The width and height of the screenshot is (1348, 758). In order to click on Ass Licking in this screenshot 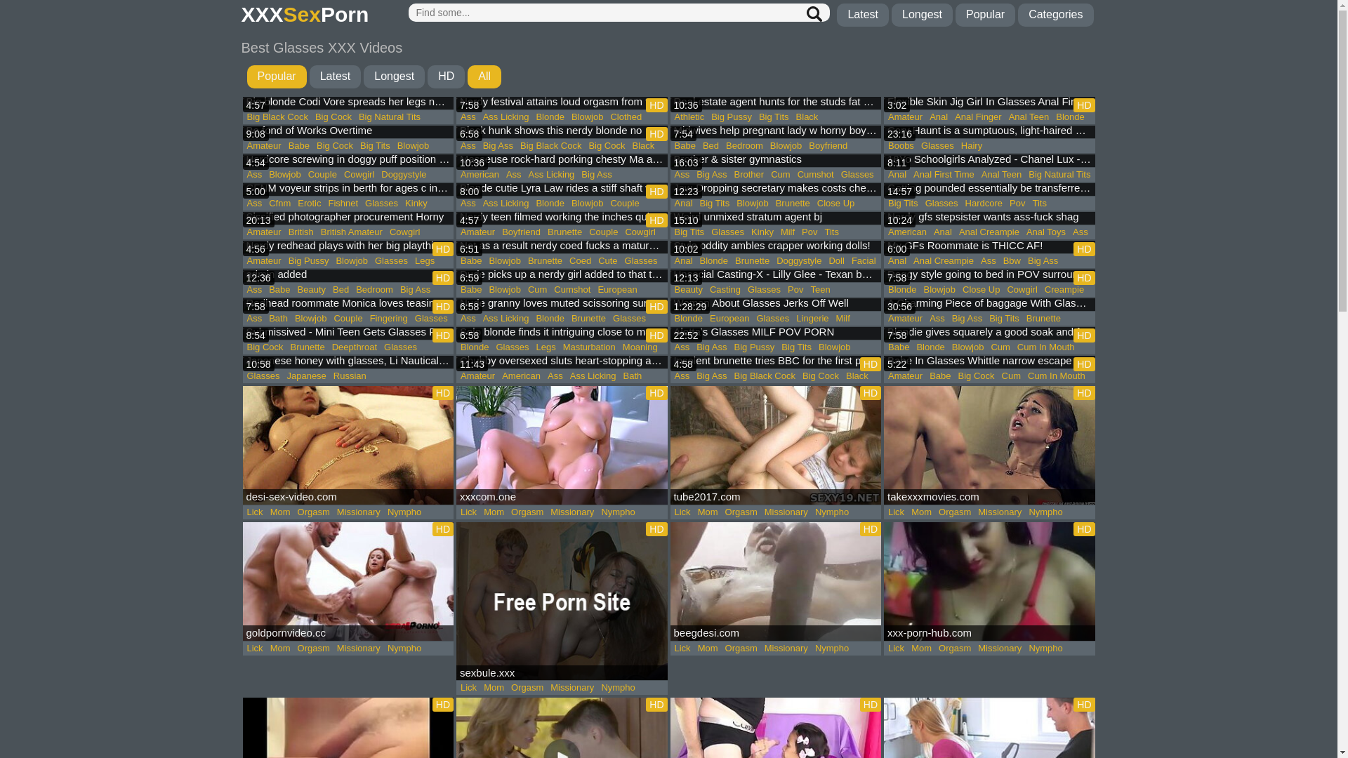, I will do `click(506, 319)`.